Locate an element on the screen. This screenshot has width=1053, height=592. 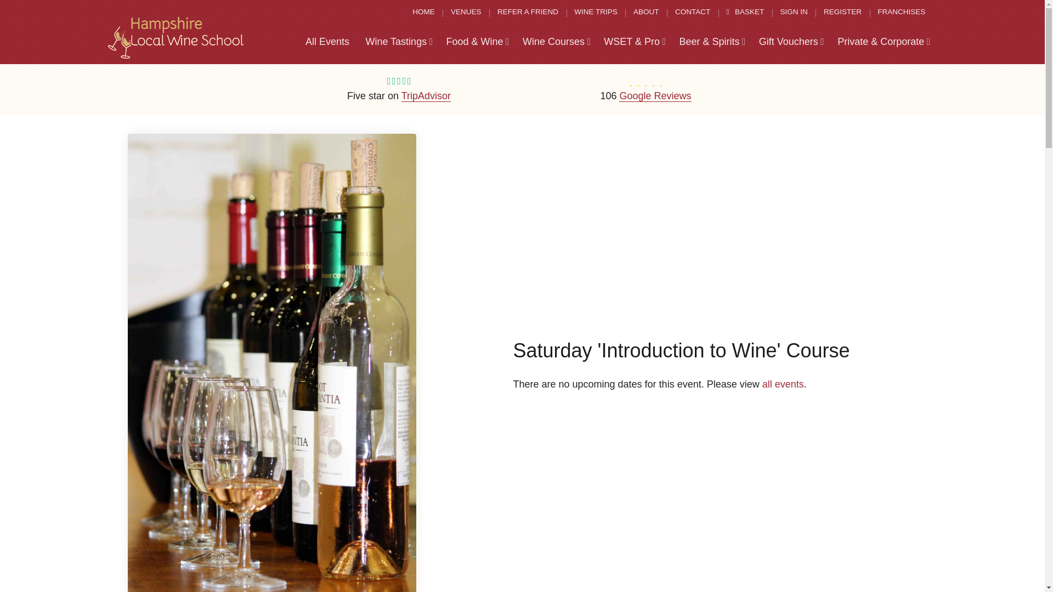
SIGN IN is located at coordinates (793, 12).